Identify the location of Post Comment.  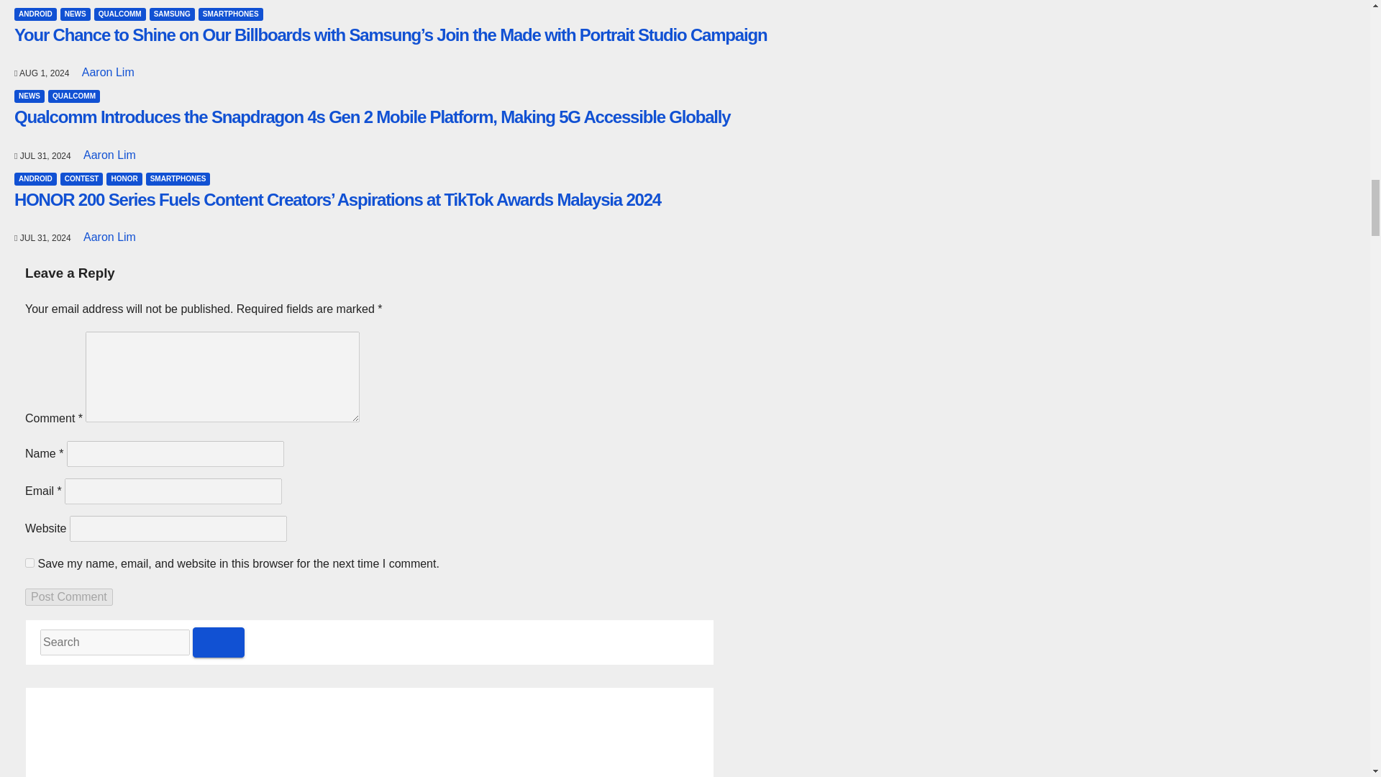
(69, 597).